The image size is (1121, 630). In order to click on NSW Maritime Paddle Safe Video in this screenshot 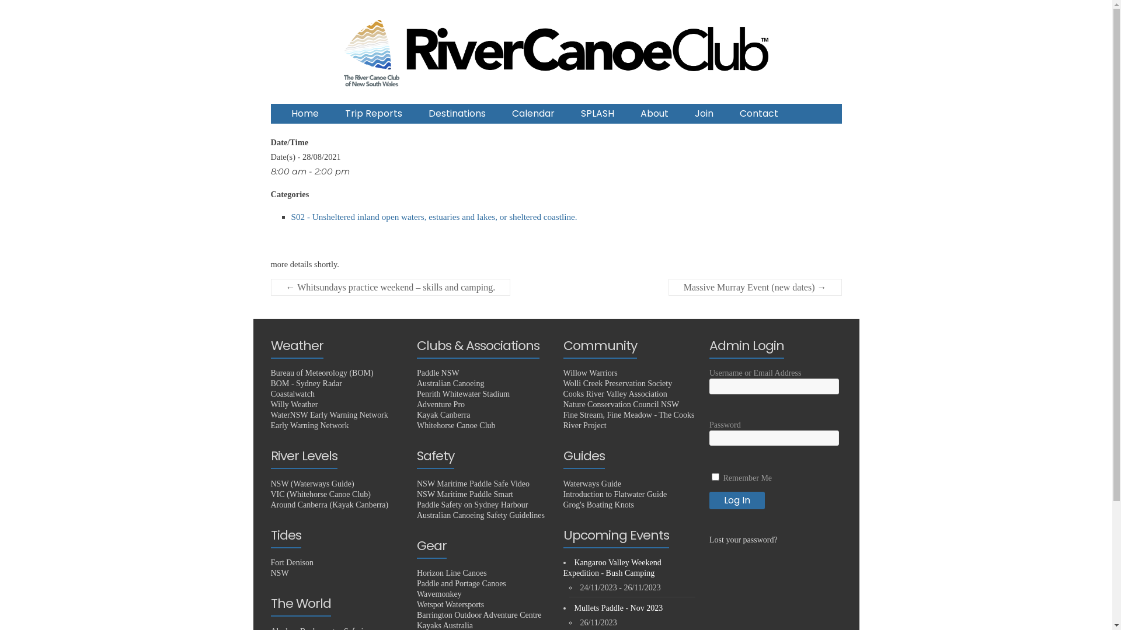, I will do `click(473, 484)`.